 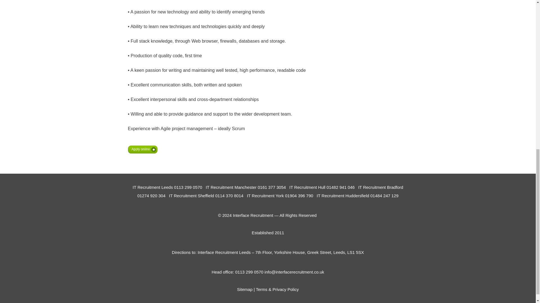 What do you see at coordinates (168, 187) in the screenshot?
I see `IT Recruitment Leeds 0113 299 0570` at bounding box center [168, 187].